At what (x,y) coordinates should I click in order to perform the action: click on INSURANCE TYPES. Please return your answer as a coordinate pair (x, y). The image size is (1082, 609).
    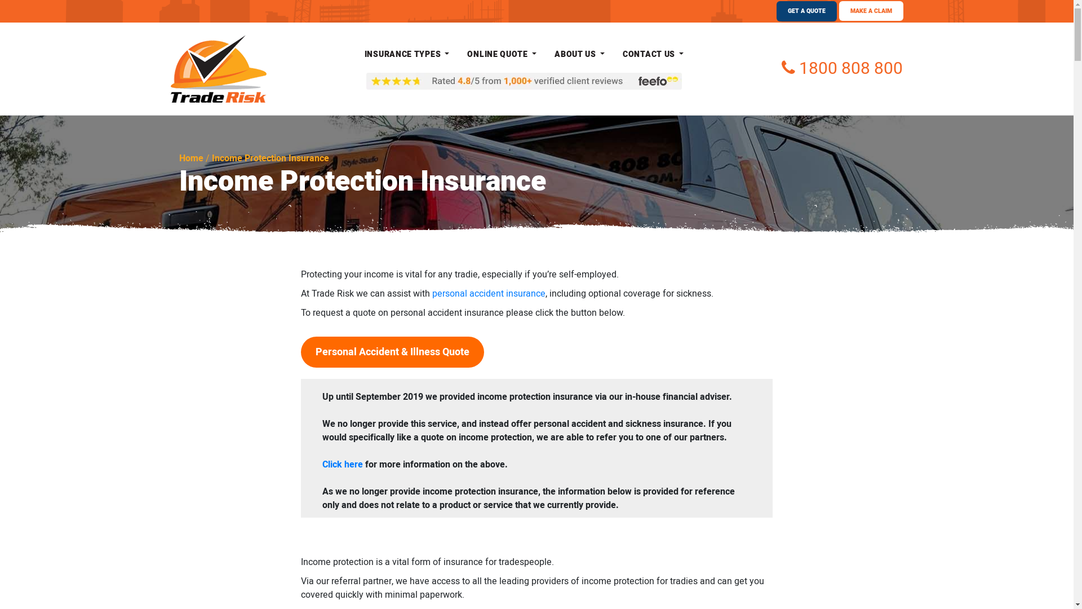
    Looking at the image, I should click on (407, 54).